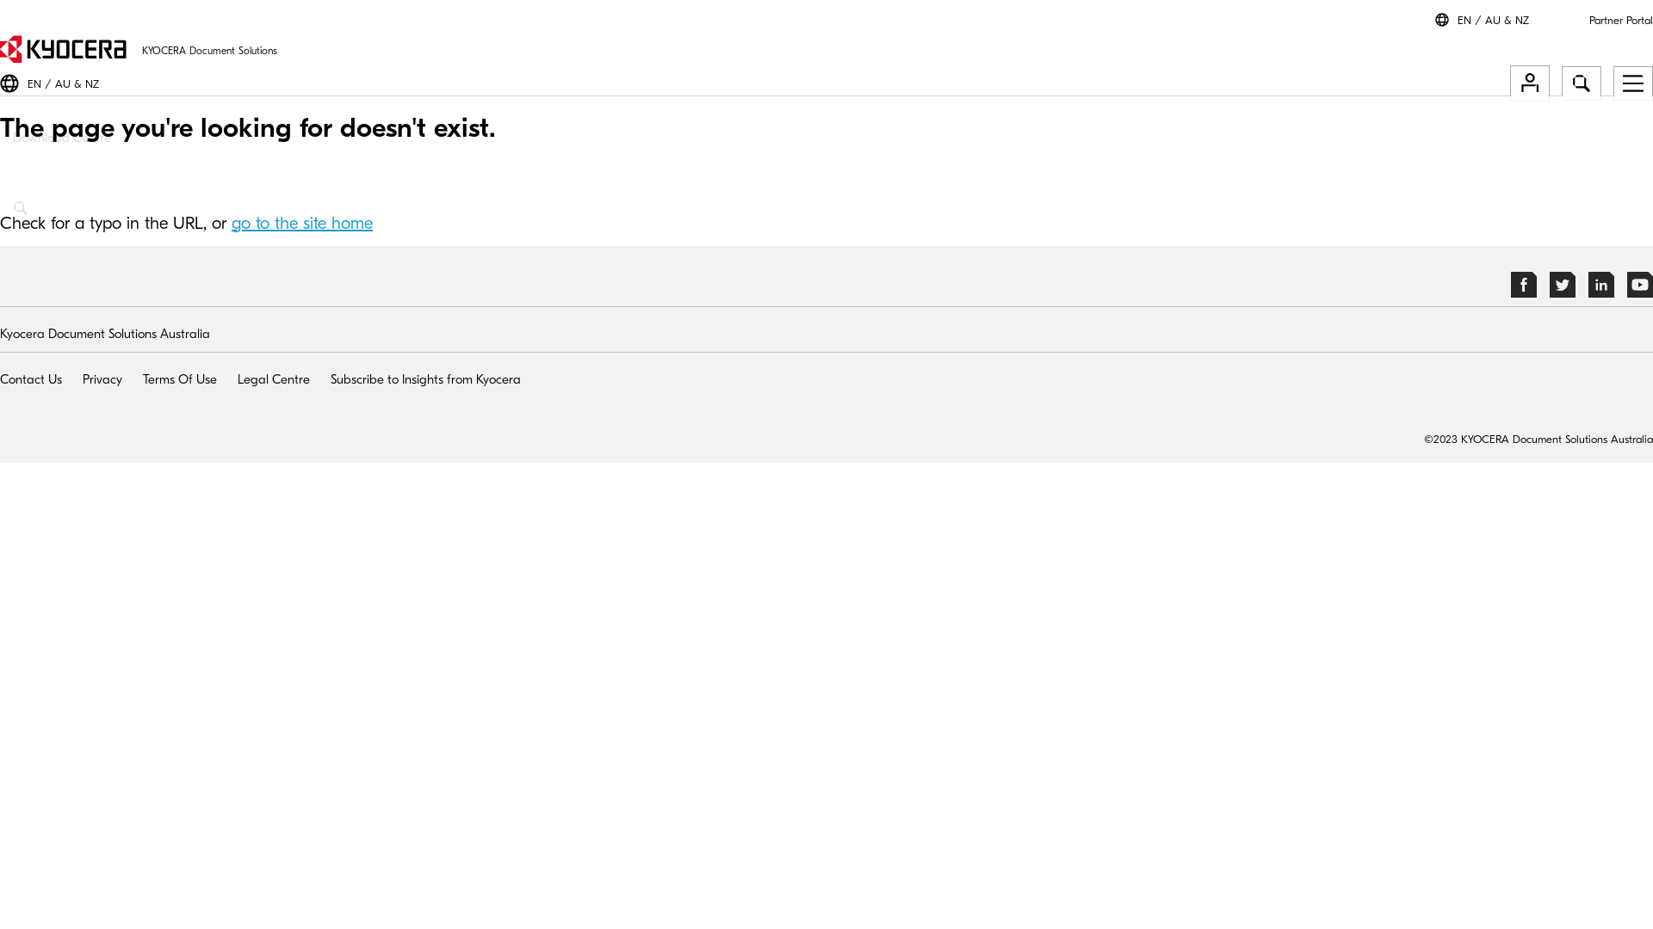 The width and height of the screenshot is (1653, 929). What do you see at coordinates (31, 380) in the screenshot?
I see `Contact Us` at bounding box center [31, 380].